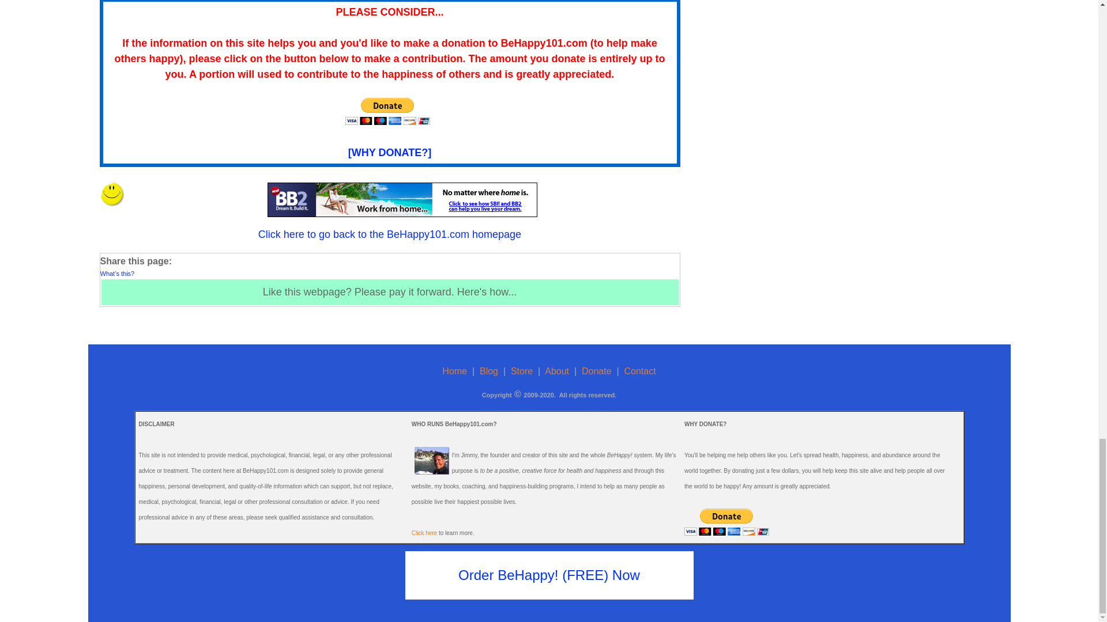 The image size is (1107, 622). Describe the element at coordinates (454, 371) in the screenshot. I see `Home` at that location.